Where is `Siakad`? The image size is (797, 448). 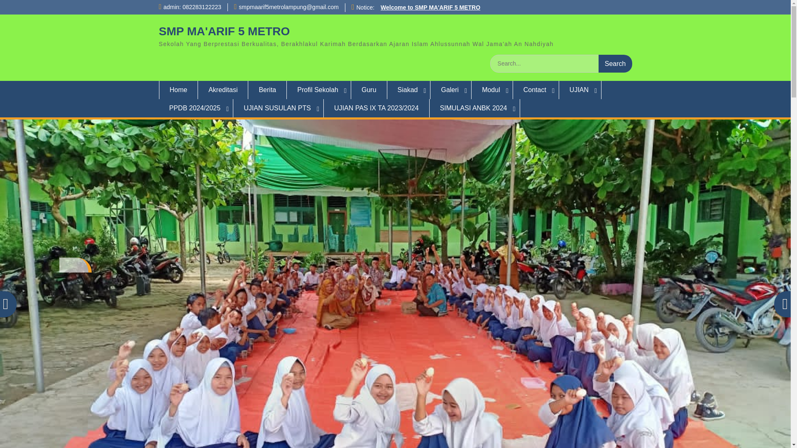
Siakad is located at coordinates (409, 90).